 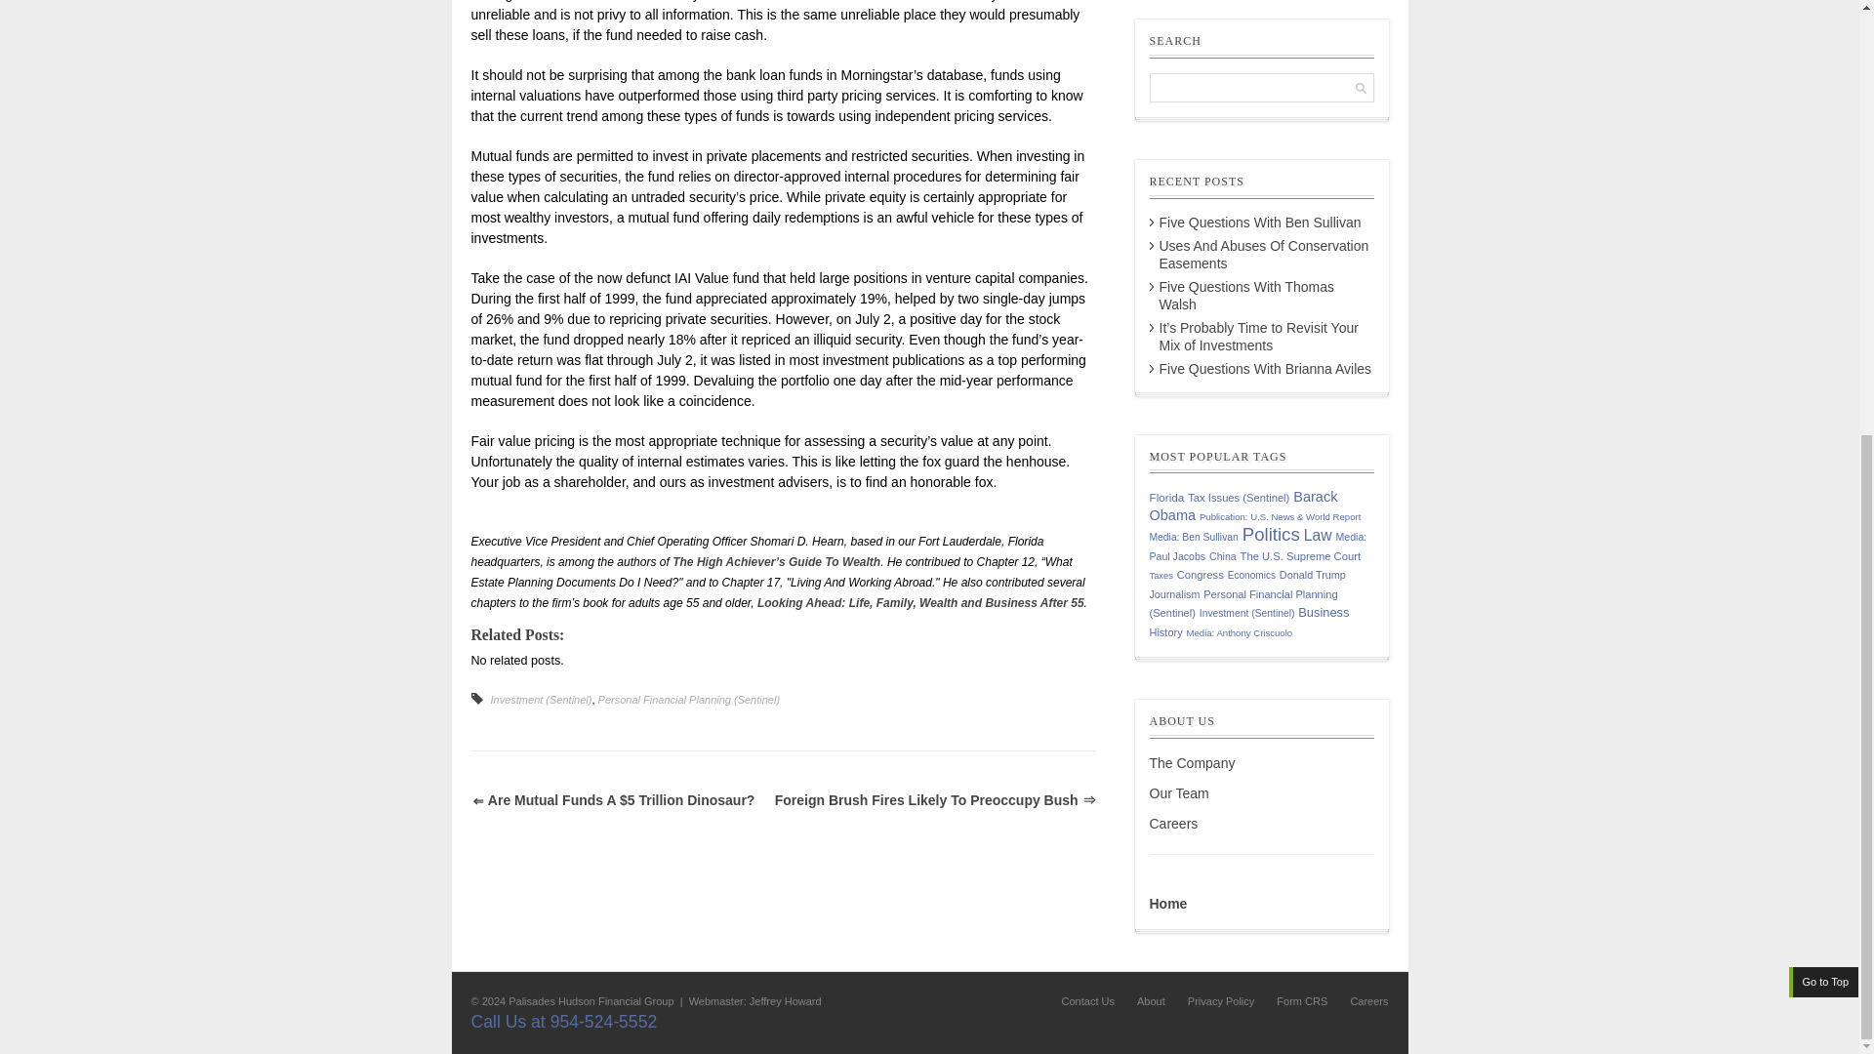 What do you see at coordinates (1261, 223) in the screenshot?
I see `Five Questions With Ben Sullivan` at bounding box center [1261, 223].